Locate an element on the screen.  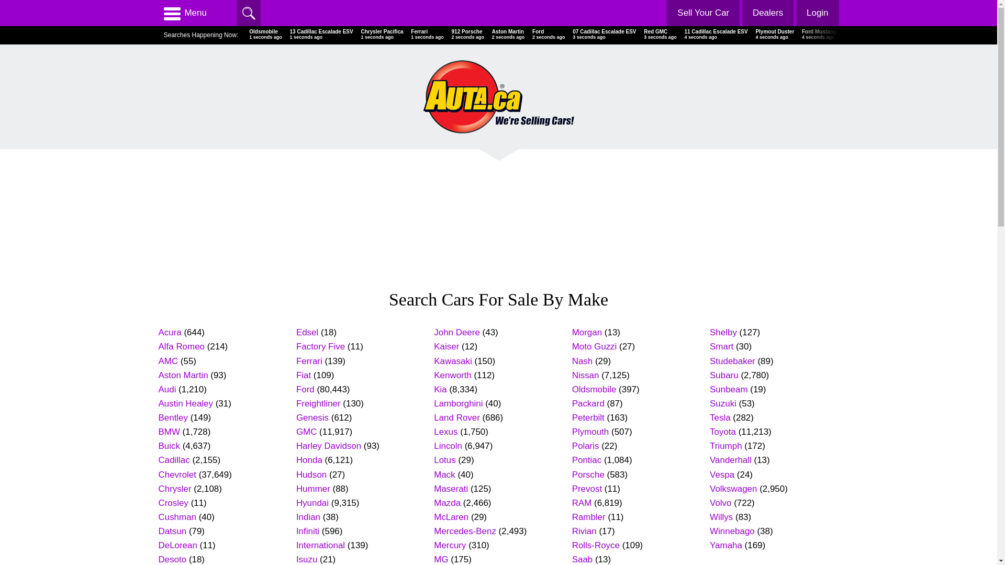
Packard is located at coordinates (588, 404).